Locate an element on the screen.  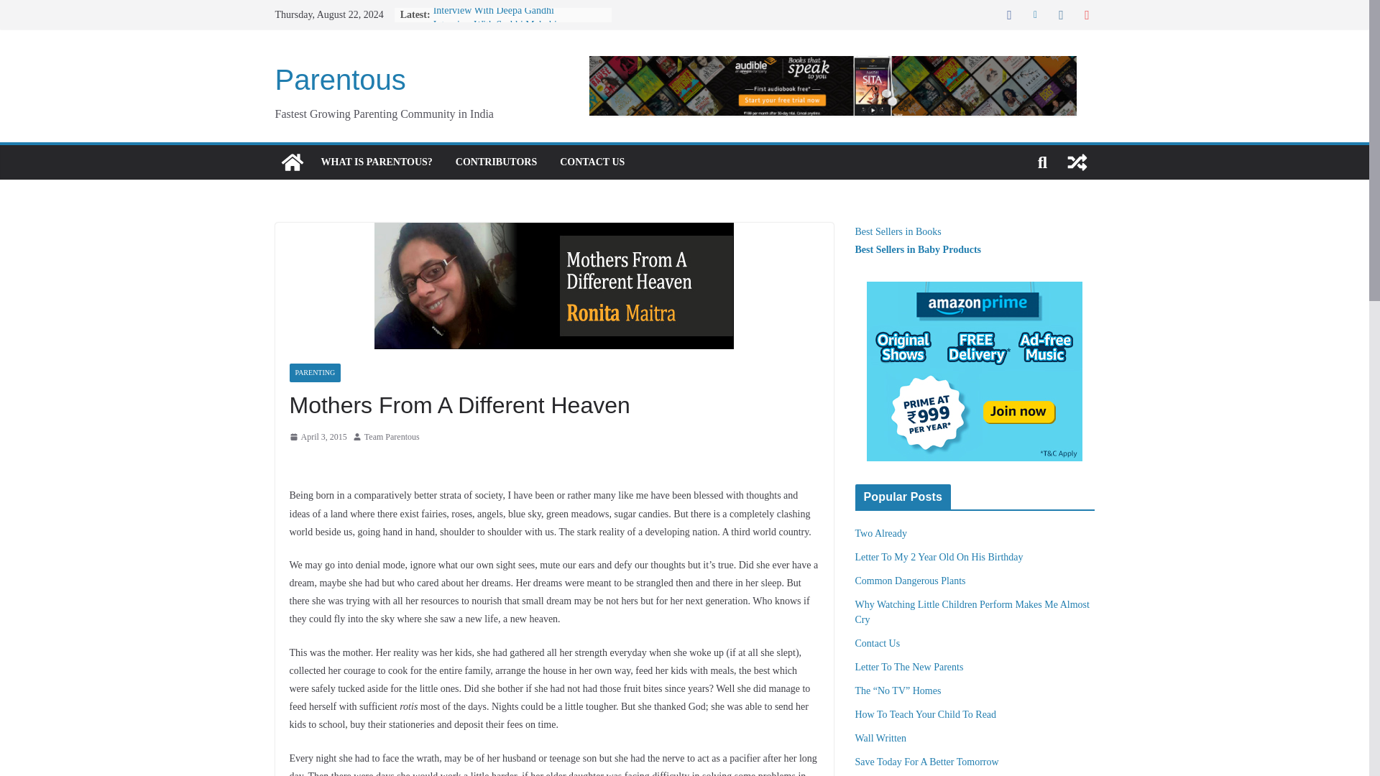
Parentous is located at coordinates (340, 79).